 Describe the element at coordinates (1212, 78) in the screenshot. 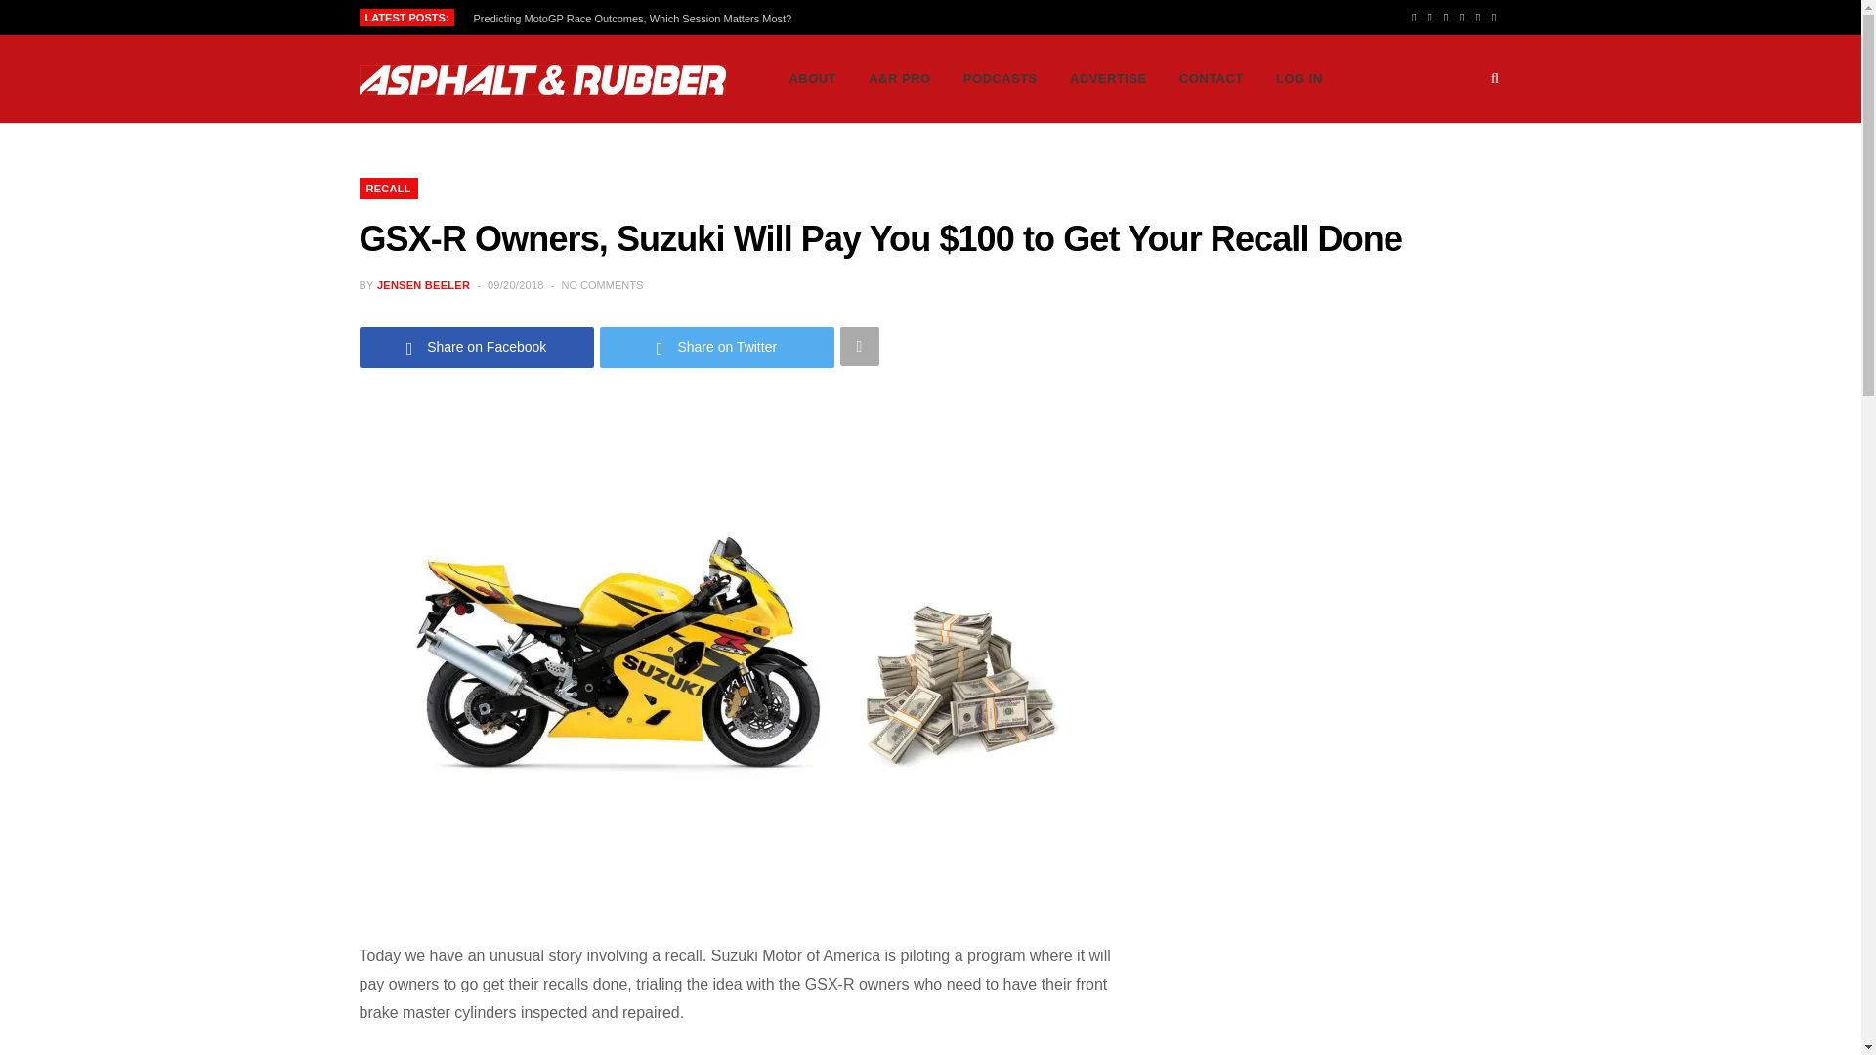

I see `CONTACT` at that location.